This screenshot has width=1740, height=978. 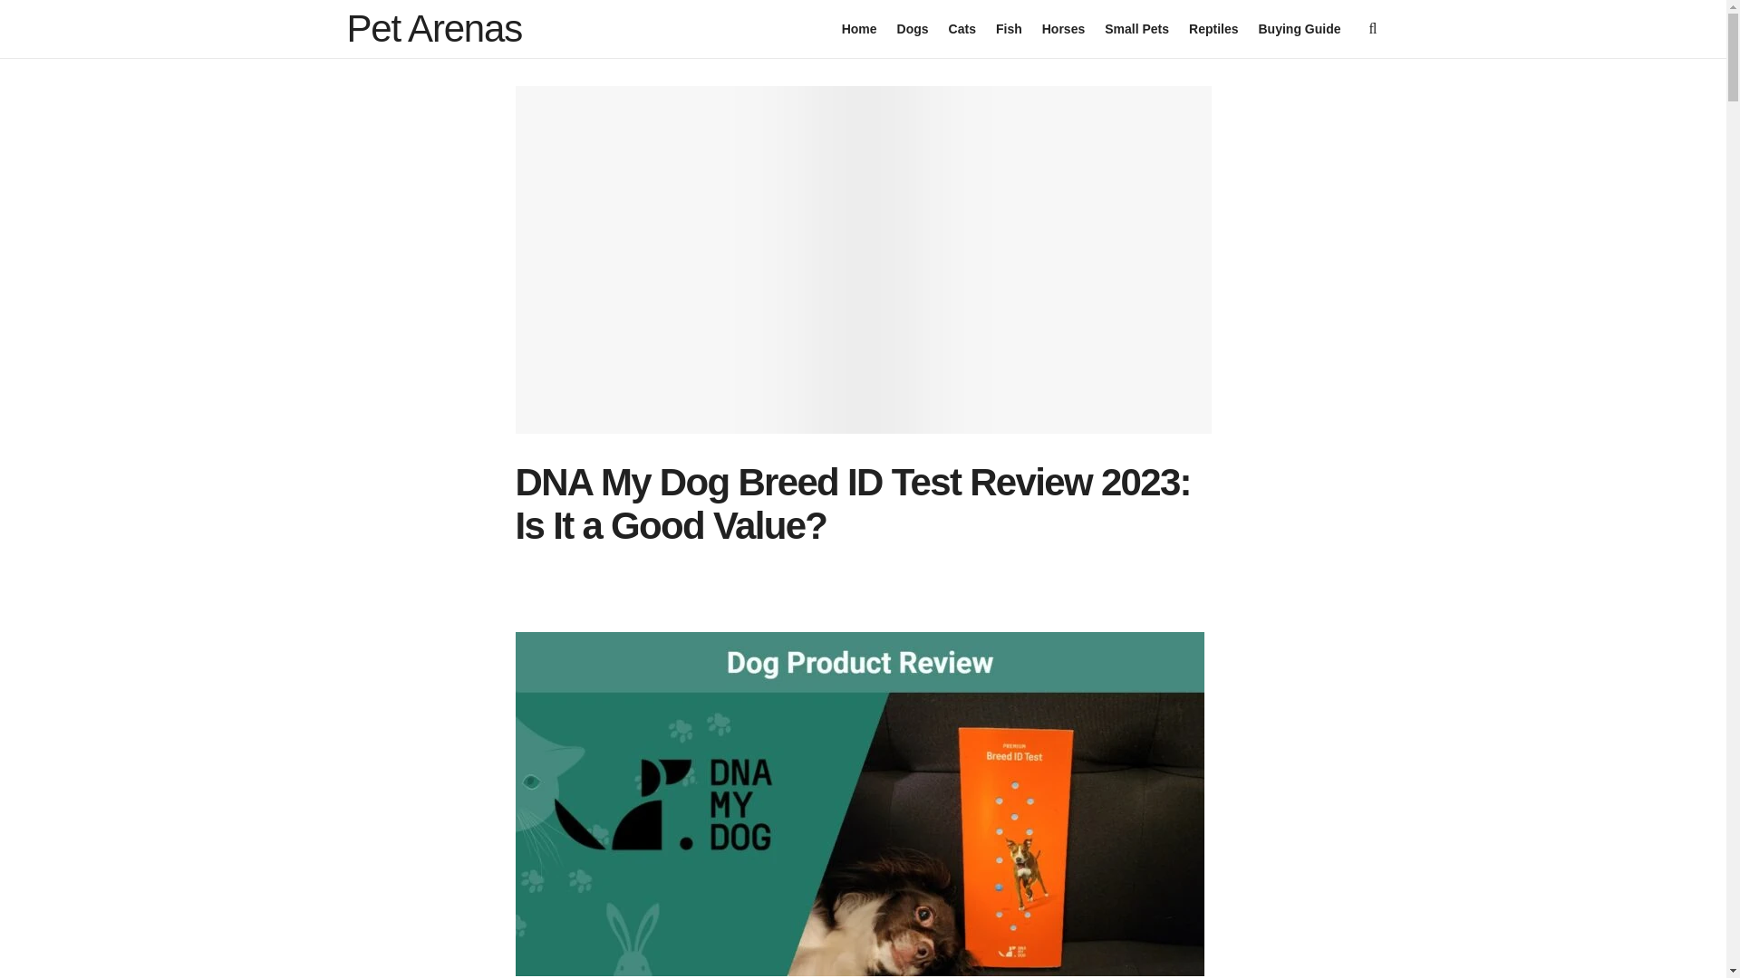 I want to click on Small Pets, so click(x=1136, y=29).